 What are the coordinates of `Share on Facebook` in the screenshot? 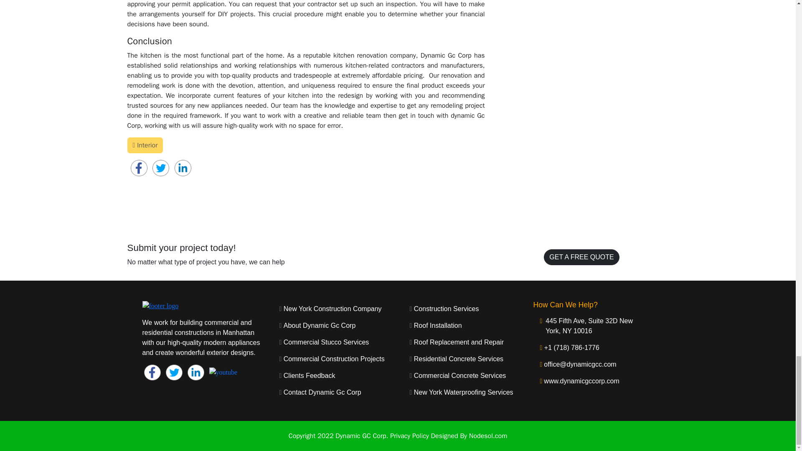 It's located at (140, 167).